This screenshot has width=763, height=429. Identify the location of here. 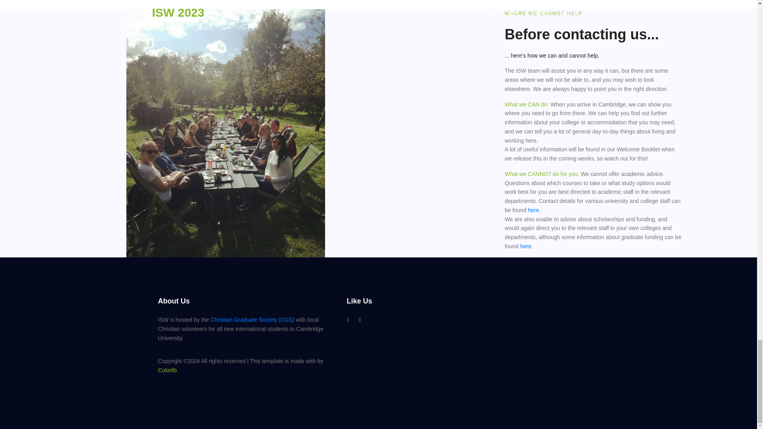
(533, 210).